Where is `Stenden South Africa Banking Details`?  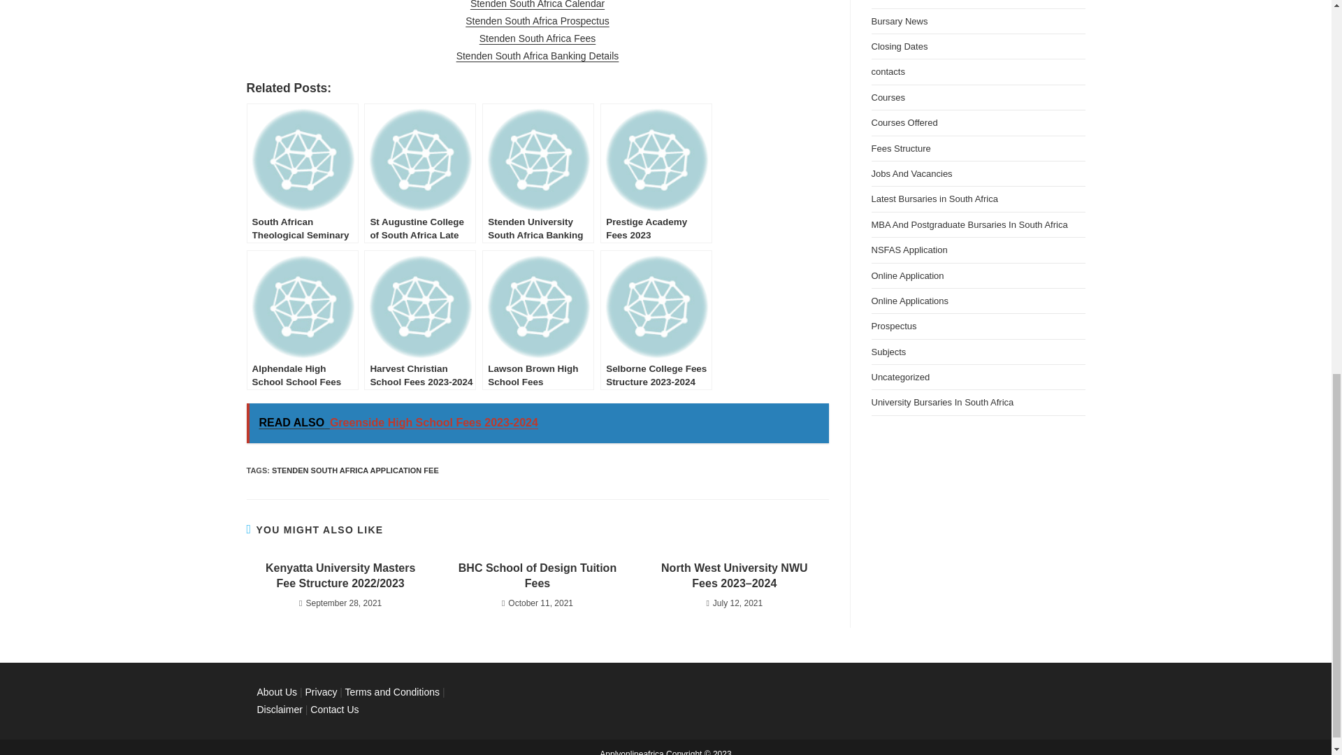 Stenden South Africa Banking Details is located at coordinates (537, 56).